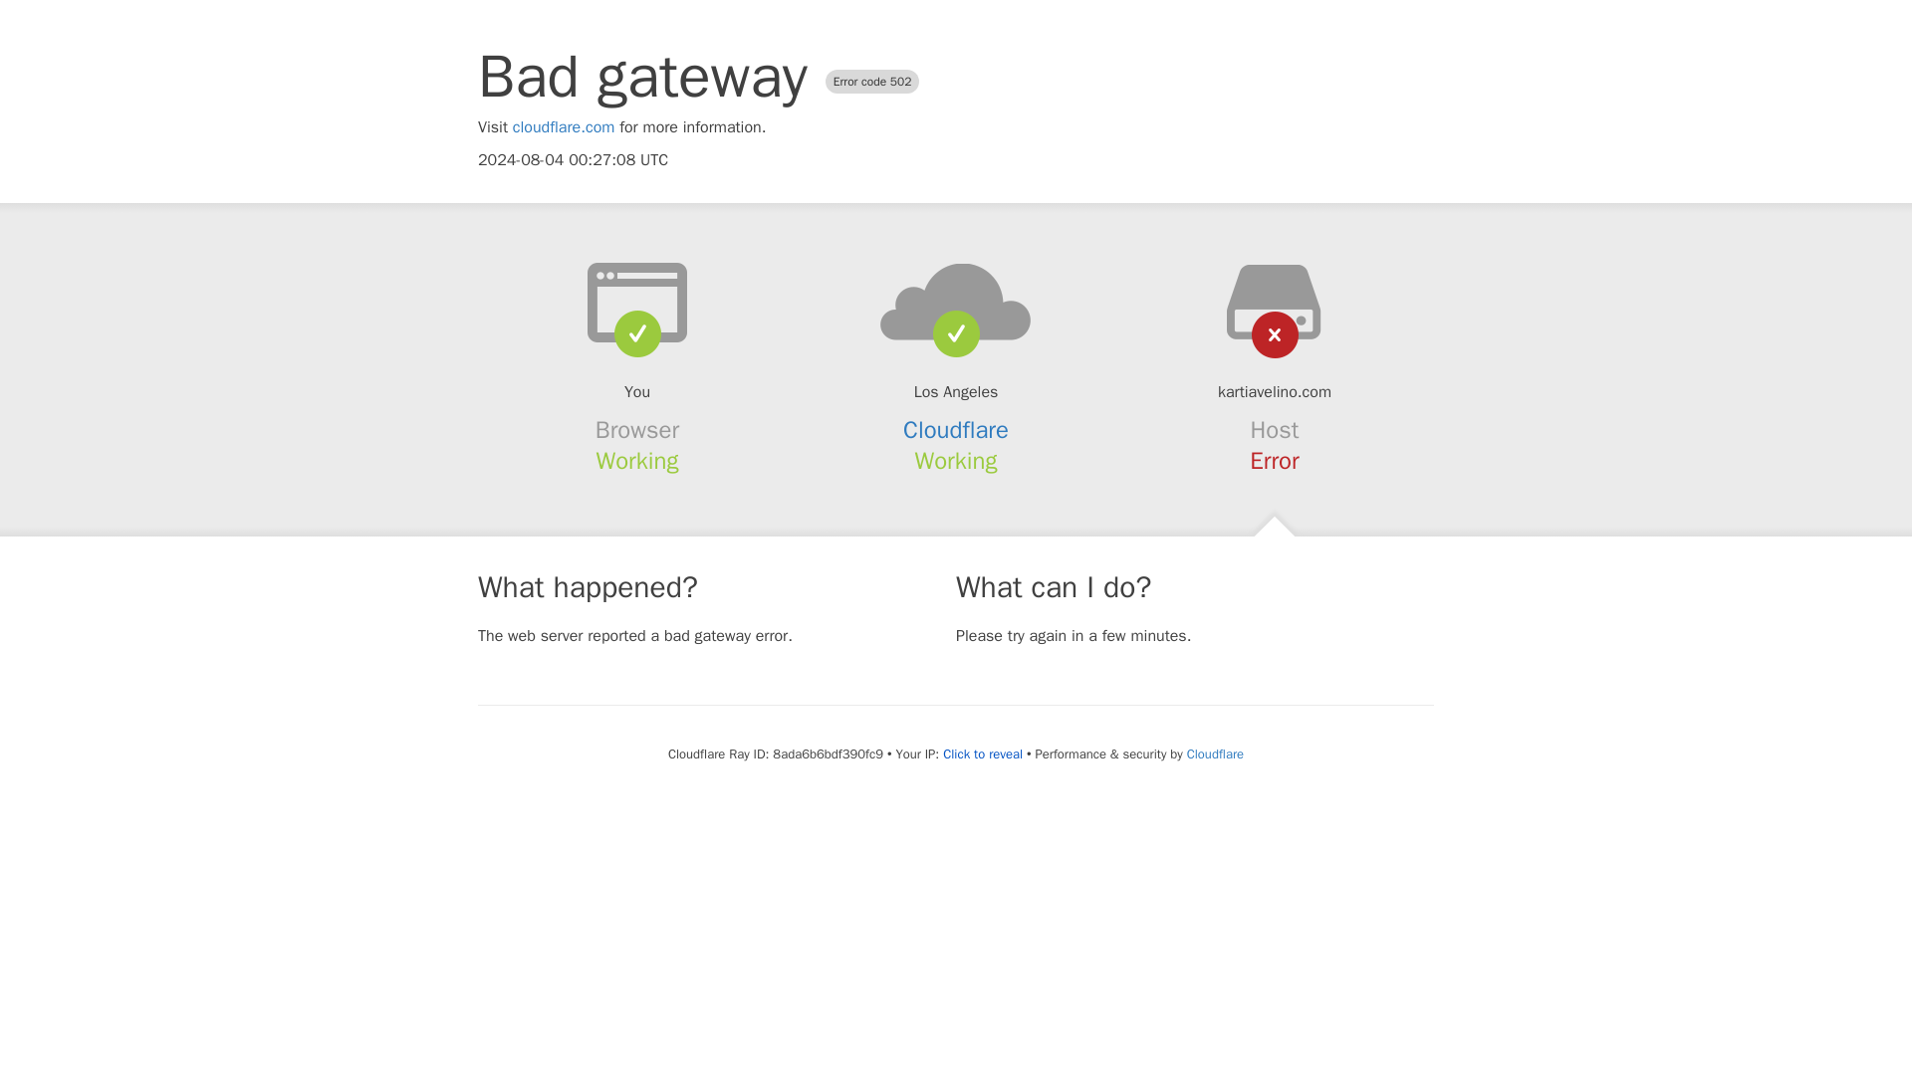 The width and height of the screenshot is (1912, 1075). Describe the element at coordinates (564, 127) in the screenshot. I see `cloudflare.com` at that location.